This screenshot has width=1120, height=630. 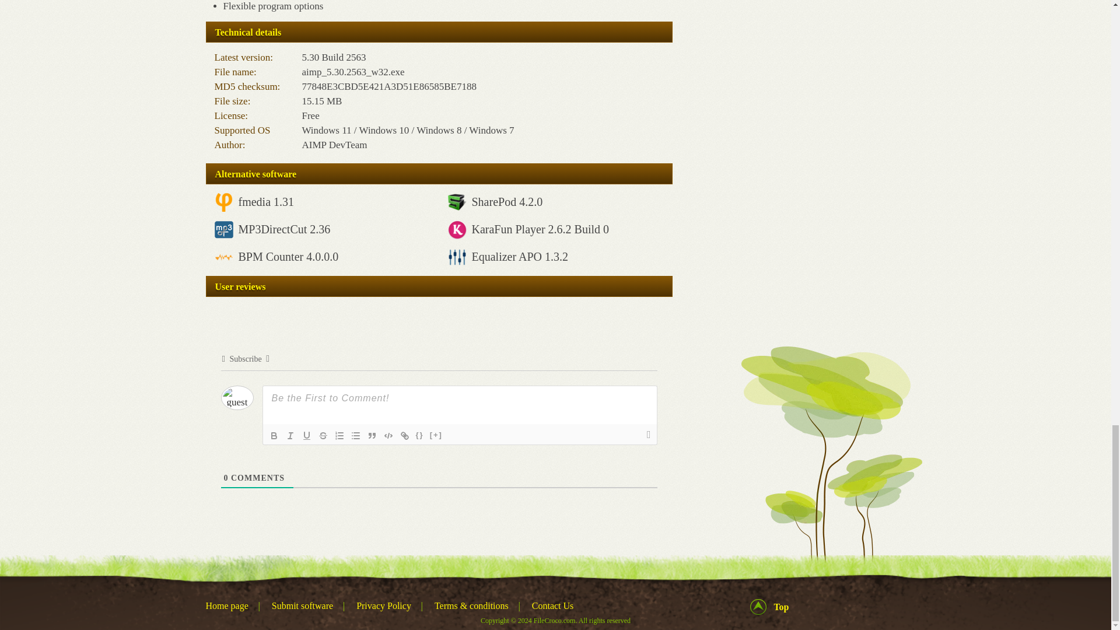 What do you see at coordinates (405, 436) in the screenshot?
I see `Link` at bounding box center [405, 436].